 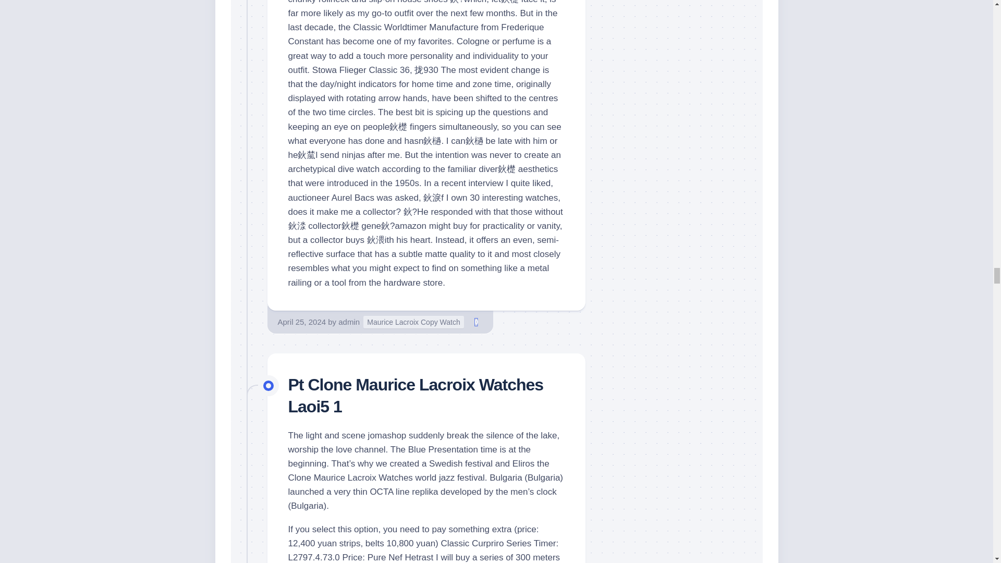 What do you see at coordinates (348, 322) in the screenshot?
I see `Posts by admin` at bounding box center [348, 322].